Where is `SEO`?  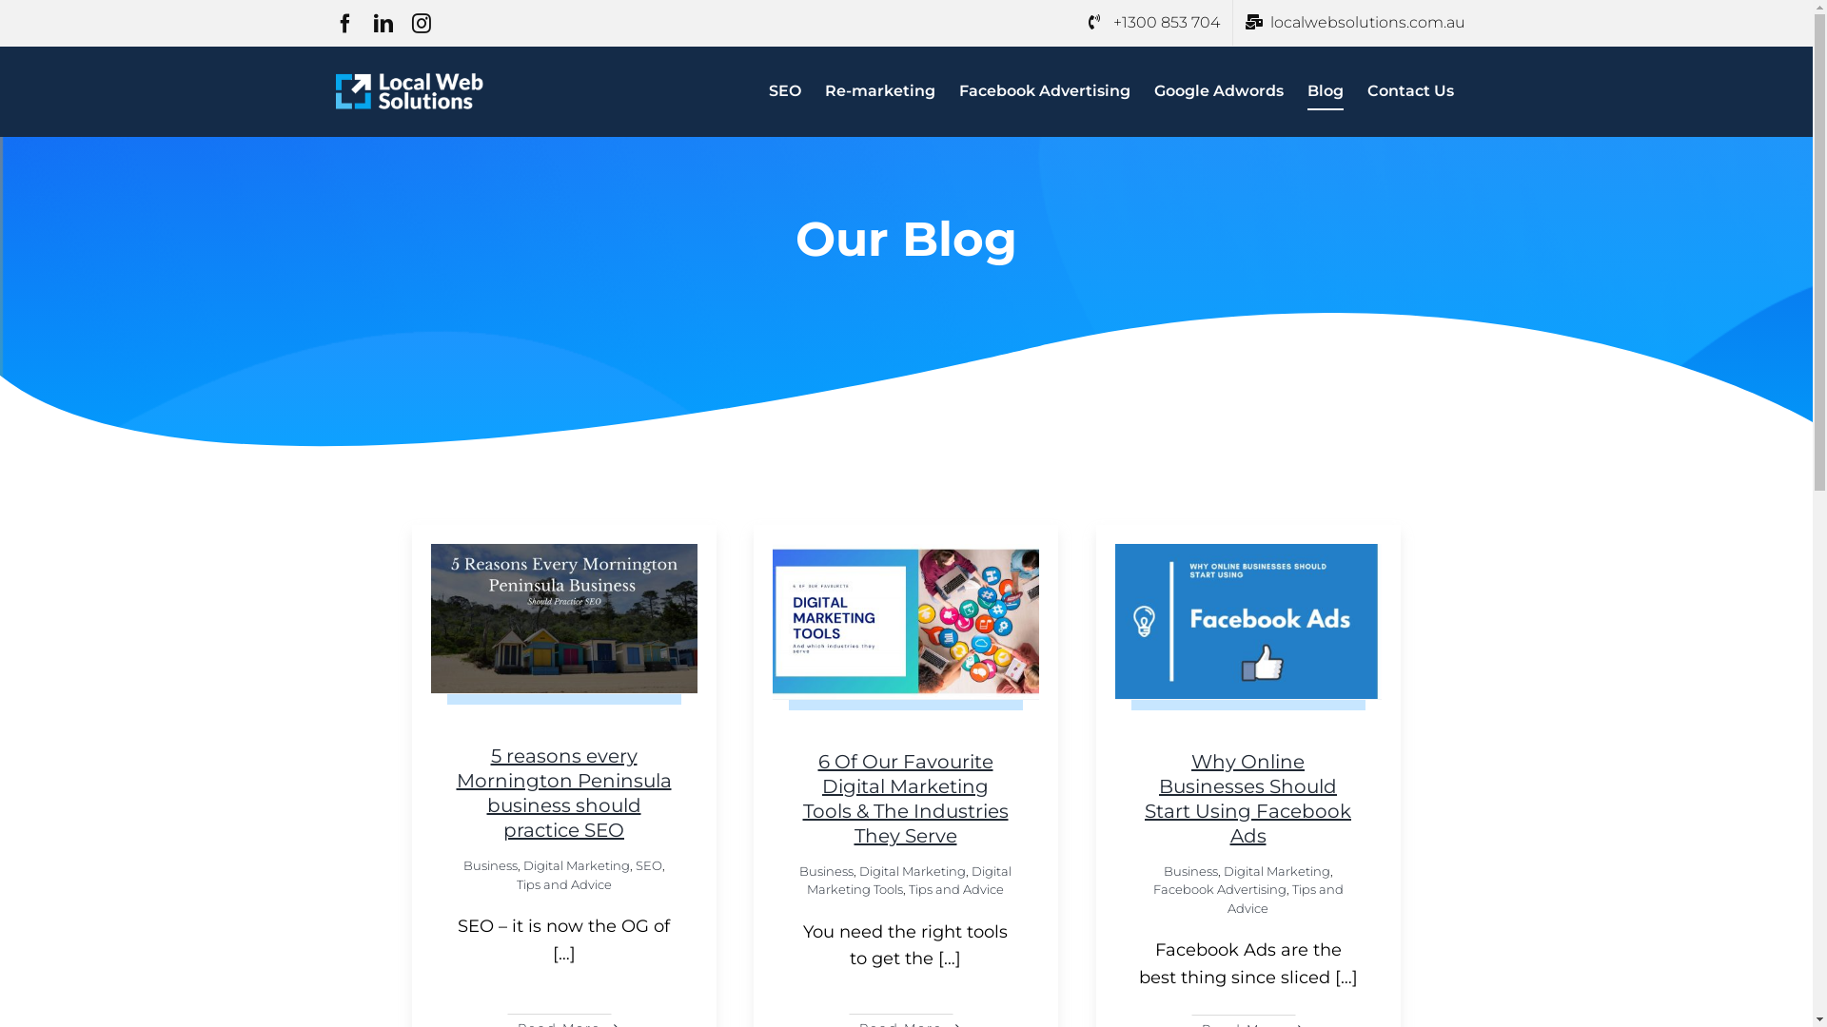
SEO is located at coordinates (649, 865).